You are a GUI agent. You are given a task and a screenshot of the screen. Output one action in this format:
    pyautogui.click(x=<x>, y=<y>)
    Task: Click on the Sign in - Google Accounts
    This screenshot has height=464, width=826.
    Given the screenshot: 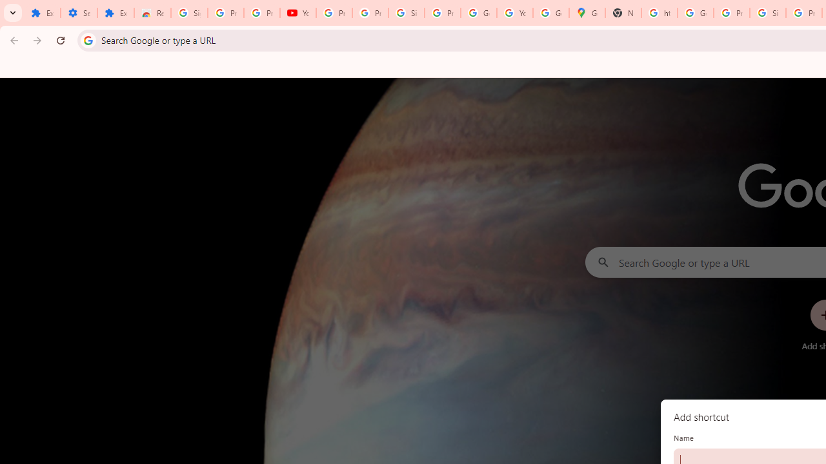 What is the action you would take?
    pyautogui.click(x=190, y=13)
    